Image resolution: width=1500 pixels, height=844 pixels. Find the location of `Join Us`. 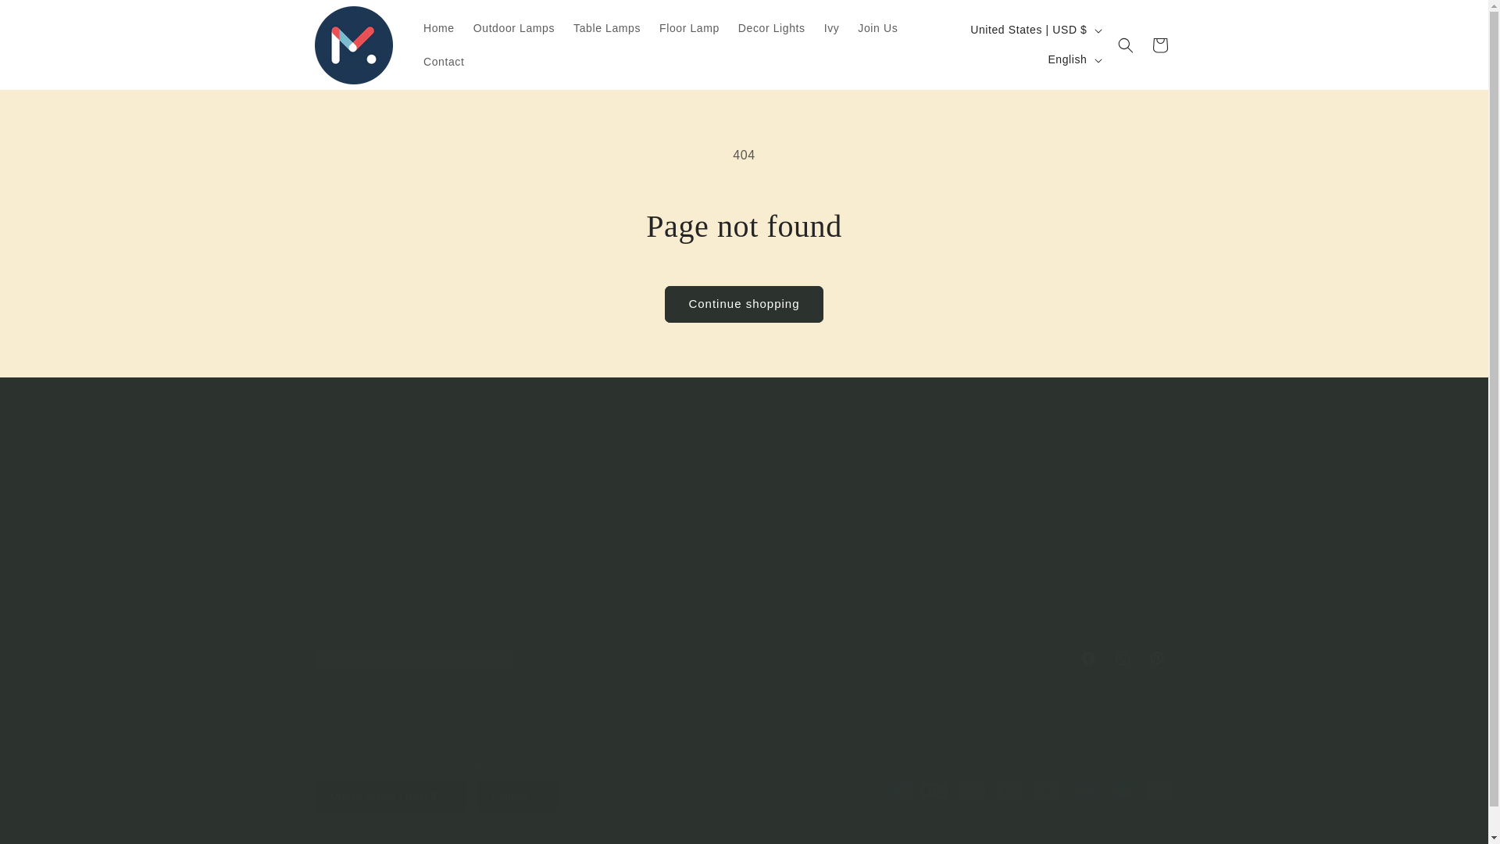

Join Us is located at coordinates (772, 28).